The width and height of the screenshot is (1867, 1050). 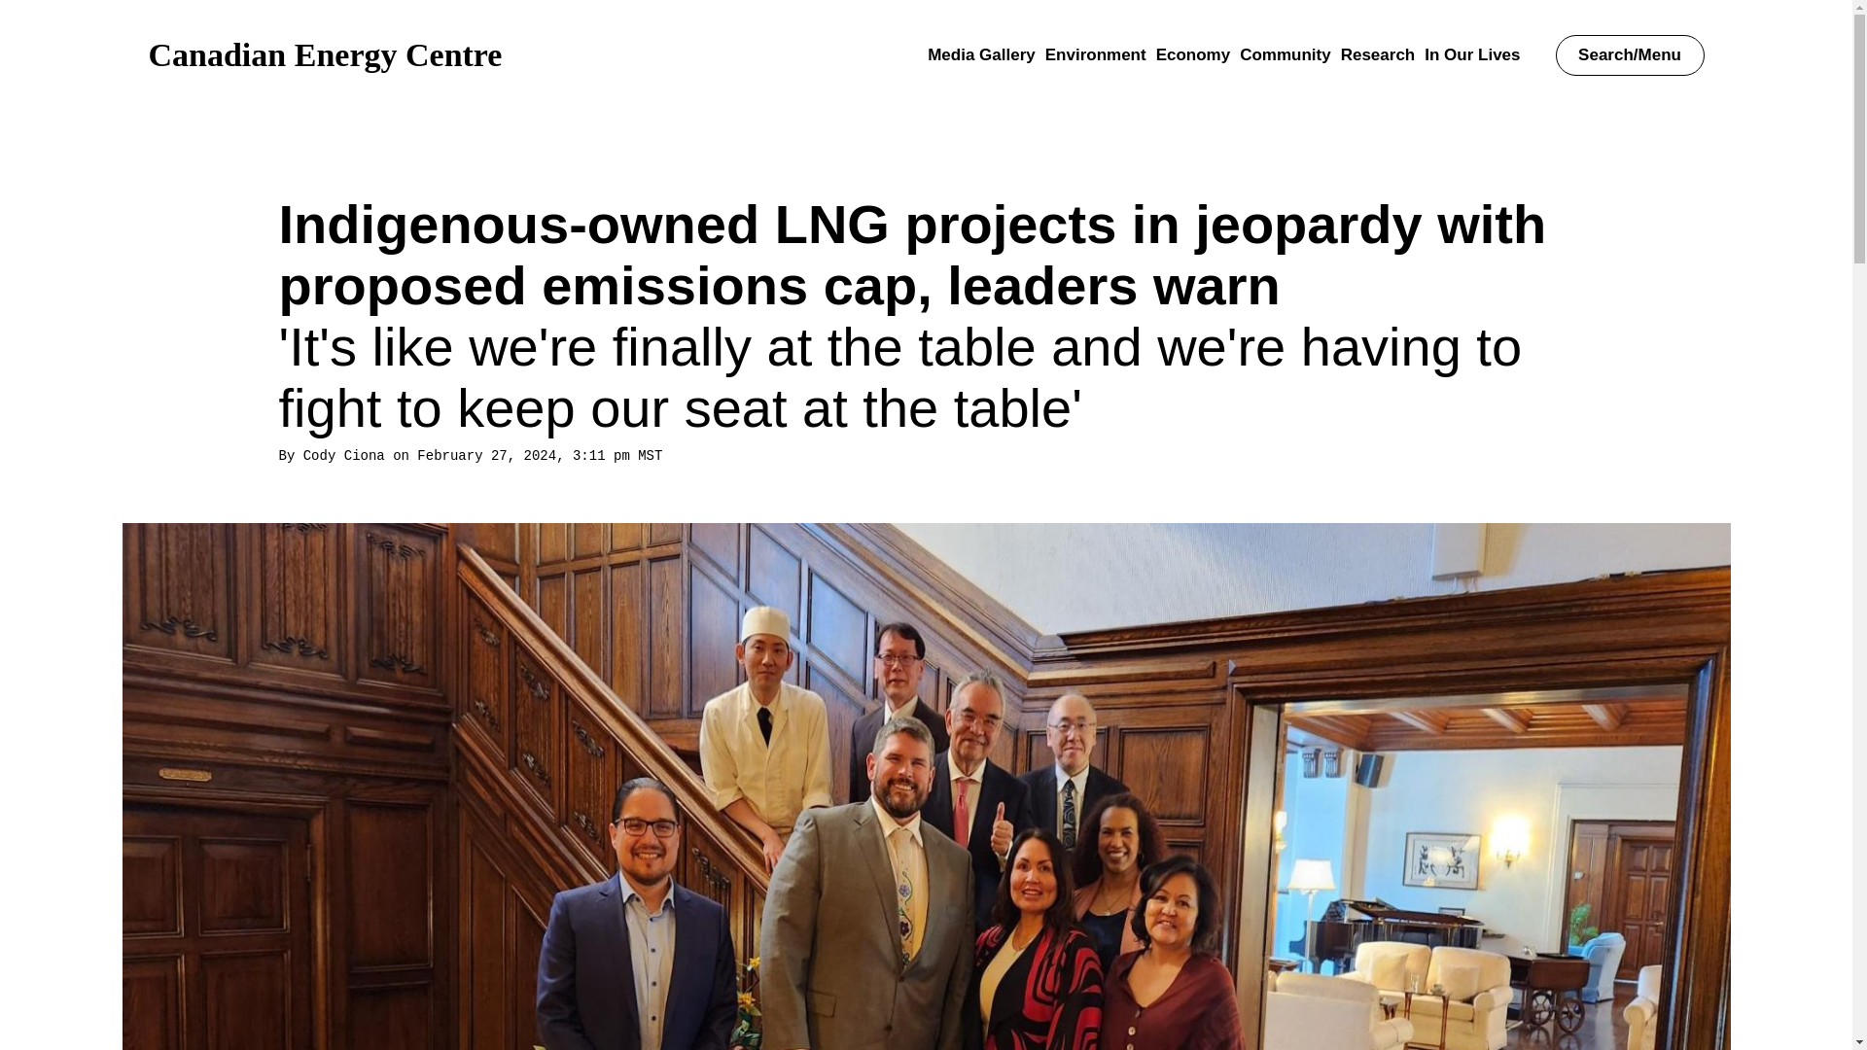 I want to click on Media Gallery, so click(x=982, y=54).